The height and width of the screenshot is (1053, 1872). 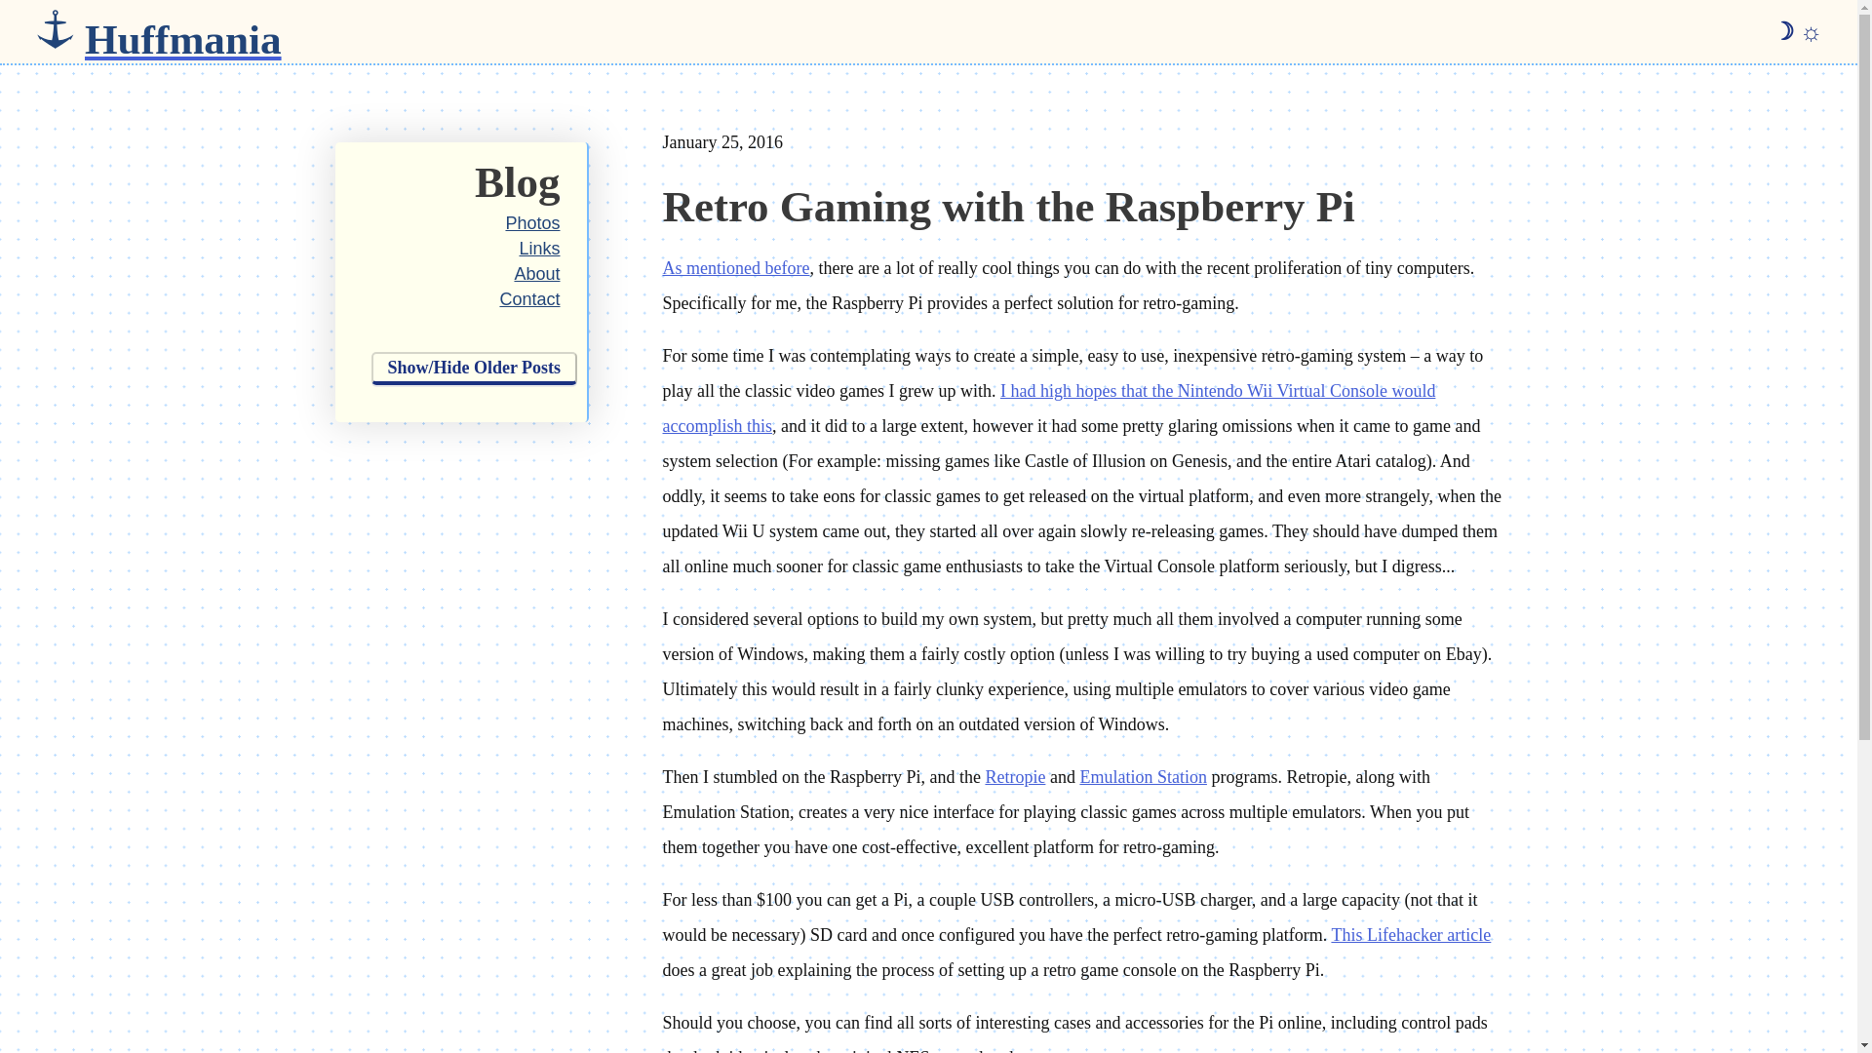 I want to click on Retropie video game emulation collection for Raspberry Pi, so click(x=1014, y=776).